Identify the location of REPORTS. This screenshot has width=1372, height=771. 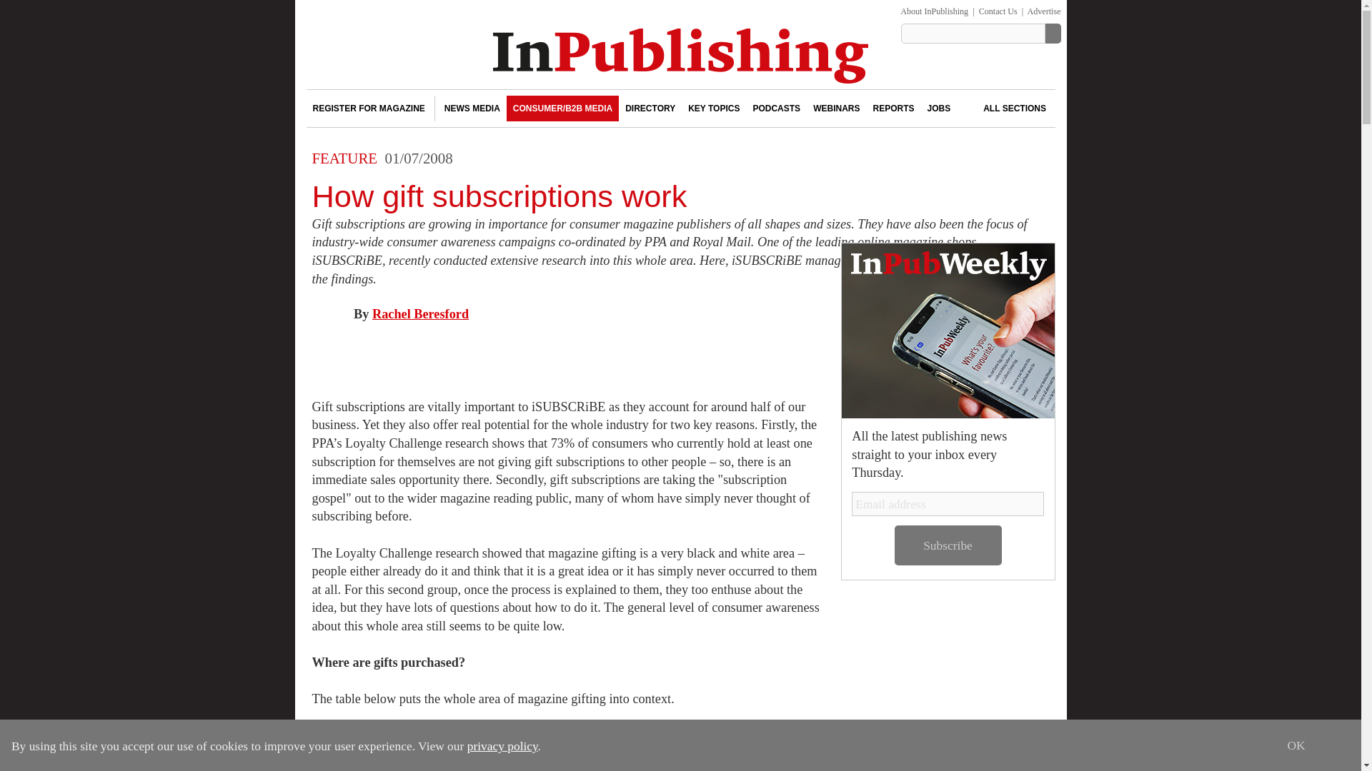
(893, 108).